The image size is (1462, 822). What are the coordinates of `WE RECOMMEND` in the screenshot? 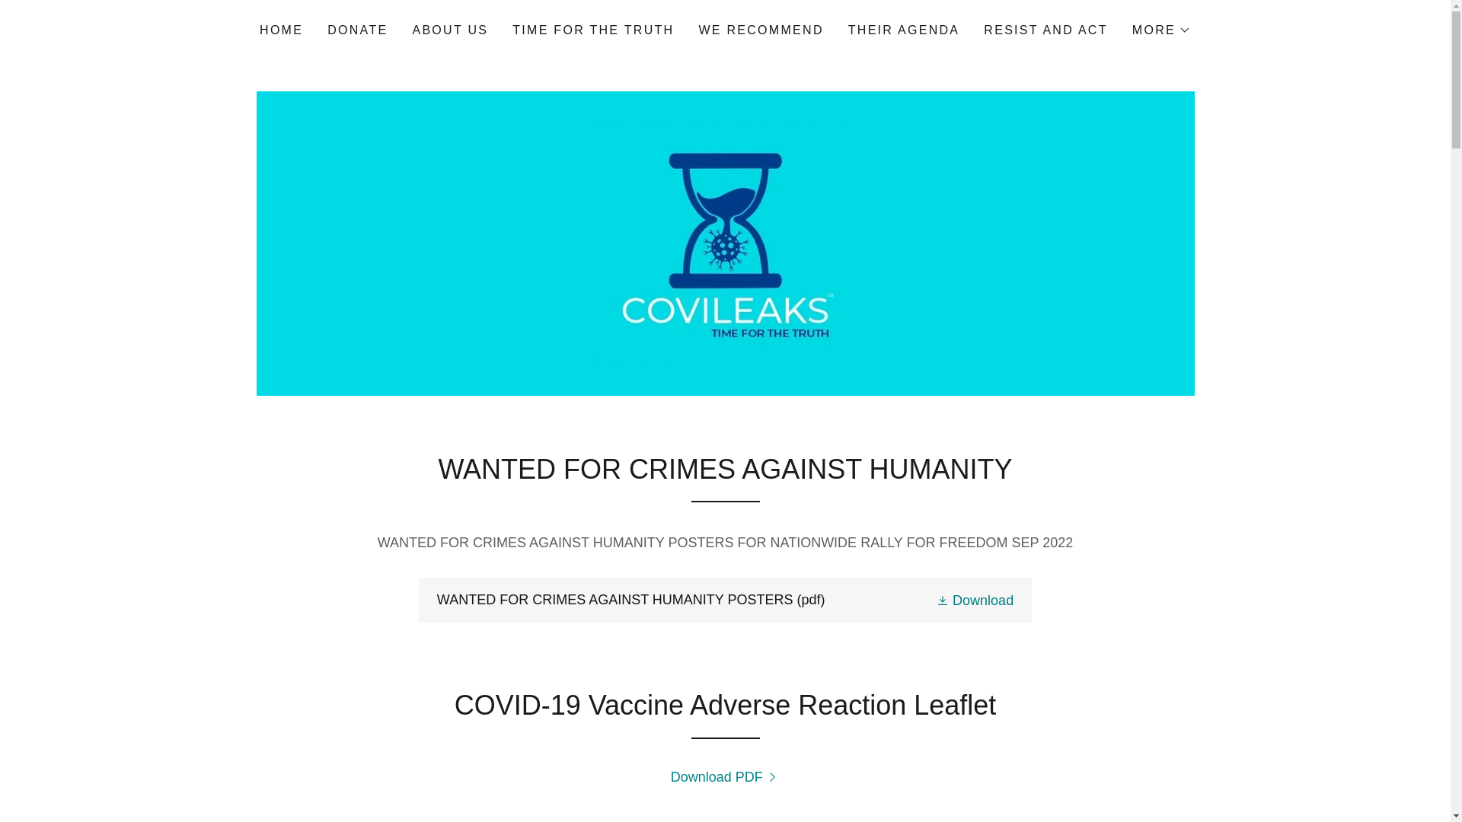 It's located at (760, 30).